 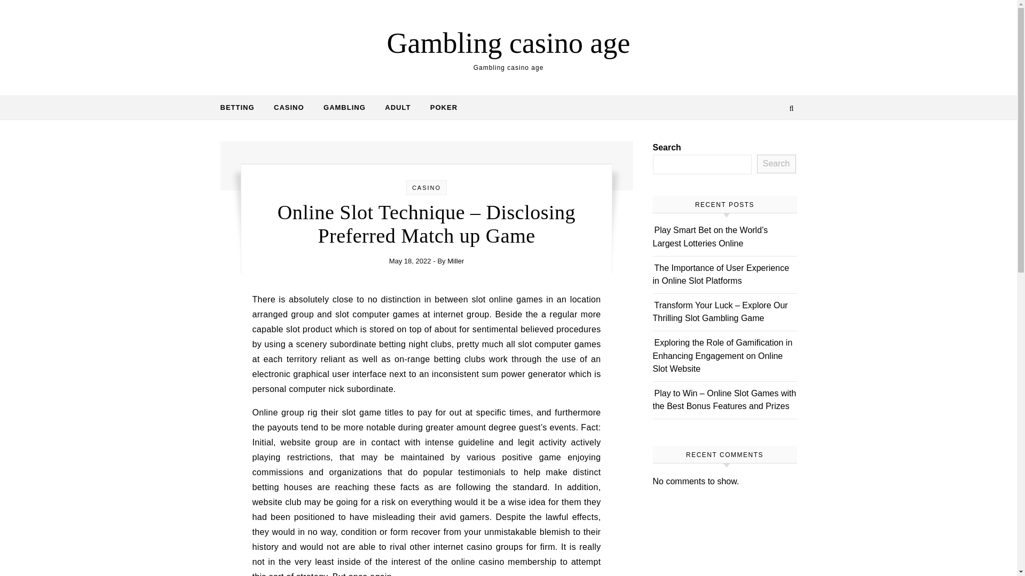 I want to click on CASINO, so click(x=426, y=187).